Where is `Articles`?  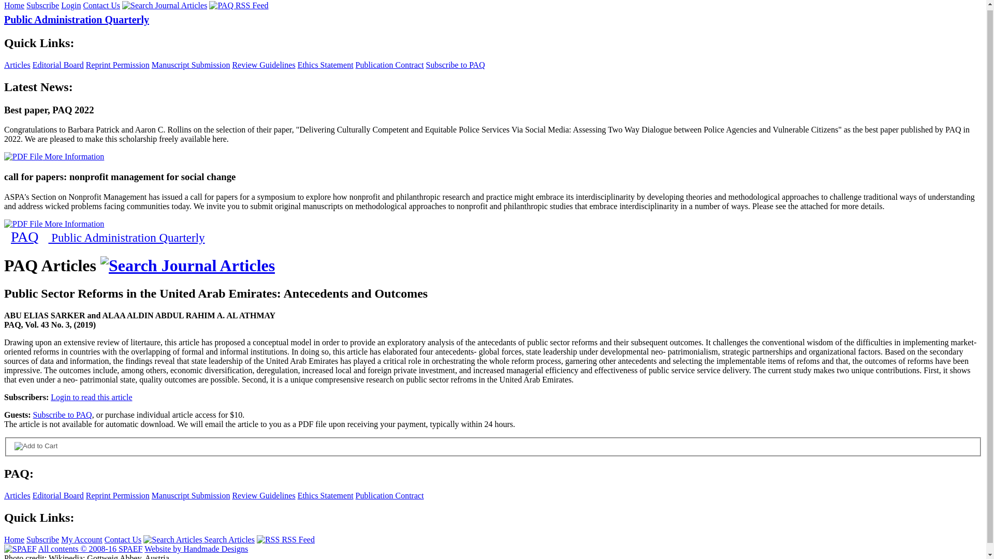
Articles is located at coordinates (17, 64).